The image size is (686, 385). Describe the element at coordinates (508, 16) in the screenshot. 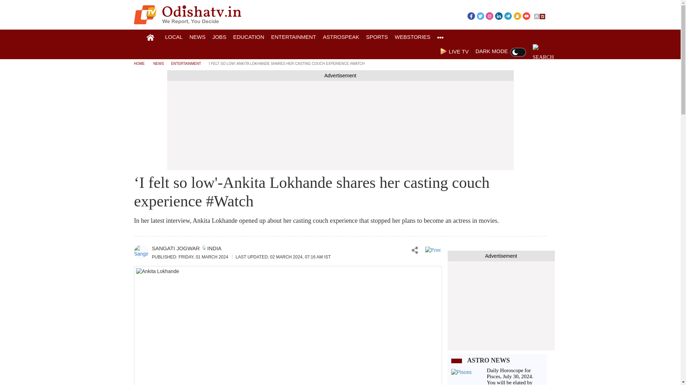

I see `Telegram` at that location.